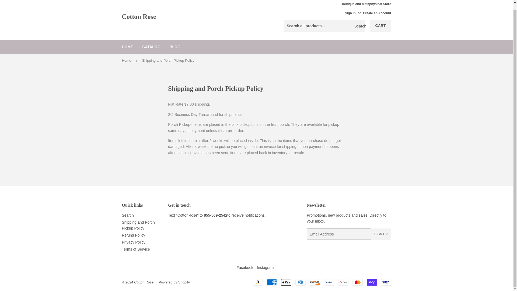 The width and height of the screenshot is (517, 291). What do you see at coordinates (329, 282) in the screenshot?
I see `Meta Pay` at bounding box center [329, 282].